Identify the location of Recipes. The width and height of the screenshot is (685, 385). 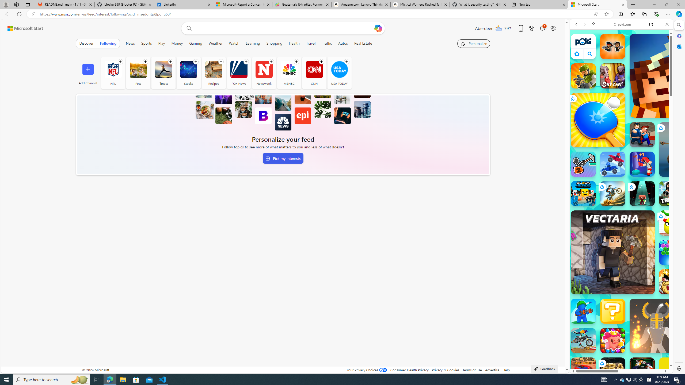
(214, 70).